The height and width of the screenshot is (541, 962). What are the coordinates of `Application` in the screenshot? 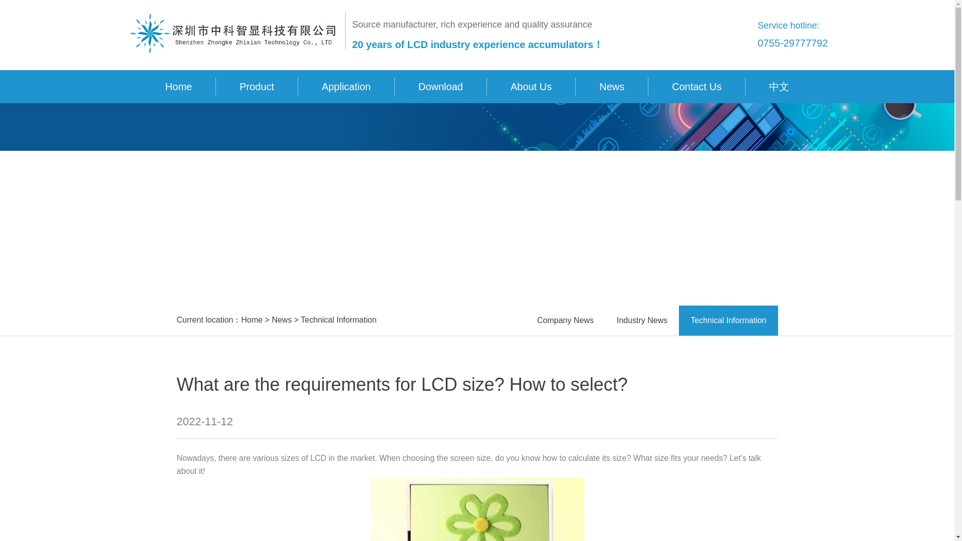 It's located at (346, 86).